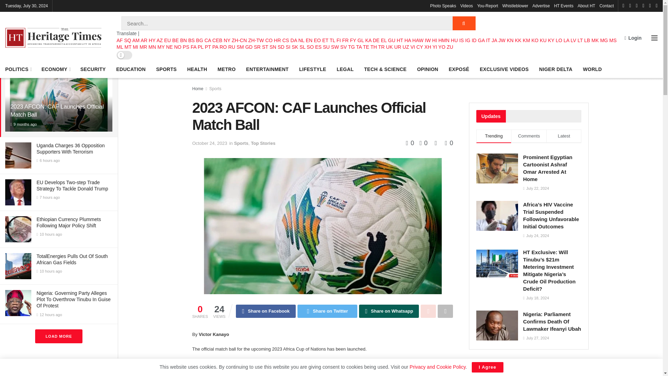 This screenshot has width=668, height=376. I want to click on Videos, so click(466, 6).